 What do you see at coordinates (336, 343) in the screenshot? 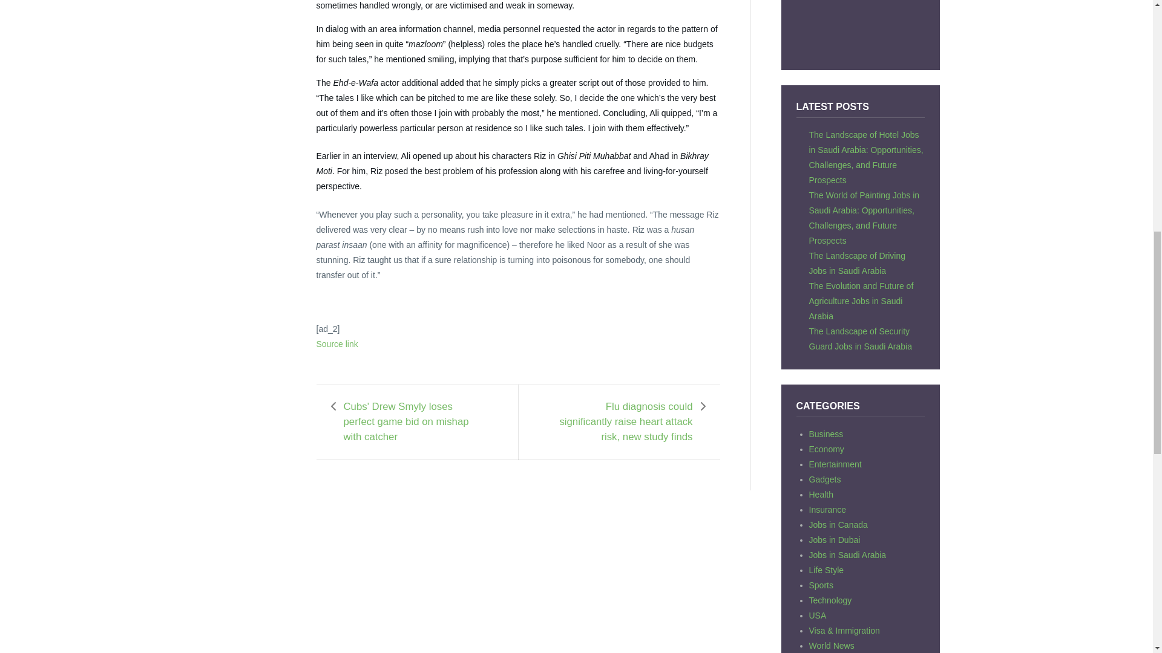
I see `Source link` at bounding box center [336, 343].